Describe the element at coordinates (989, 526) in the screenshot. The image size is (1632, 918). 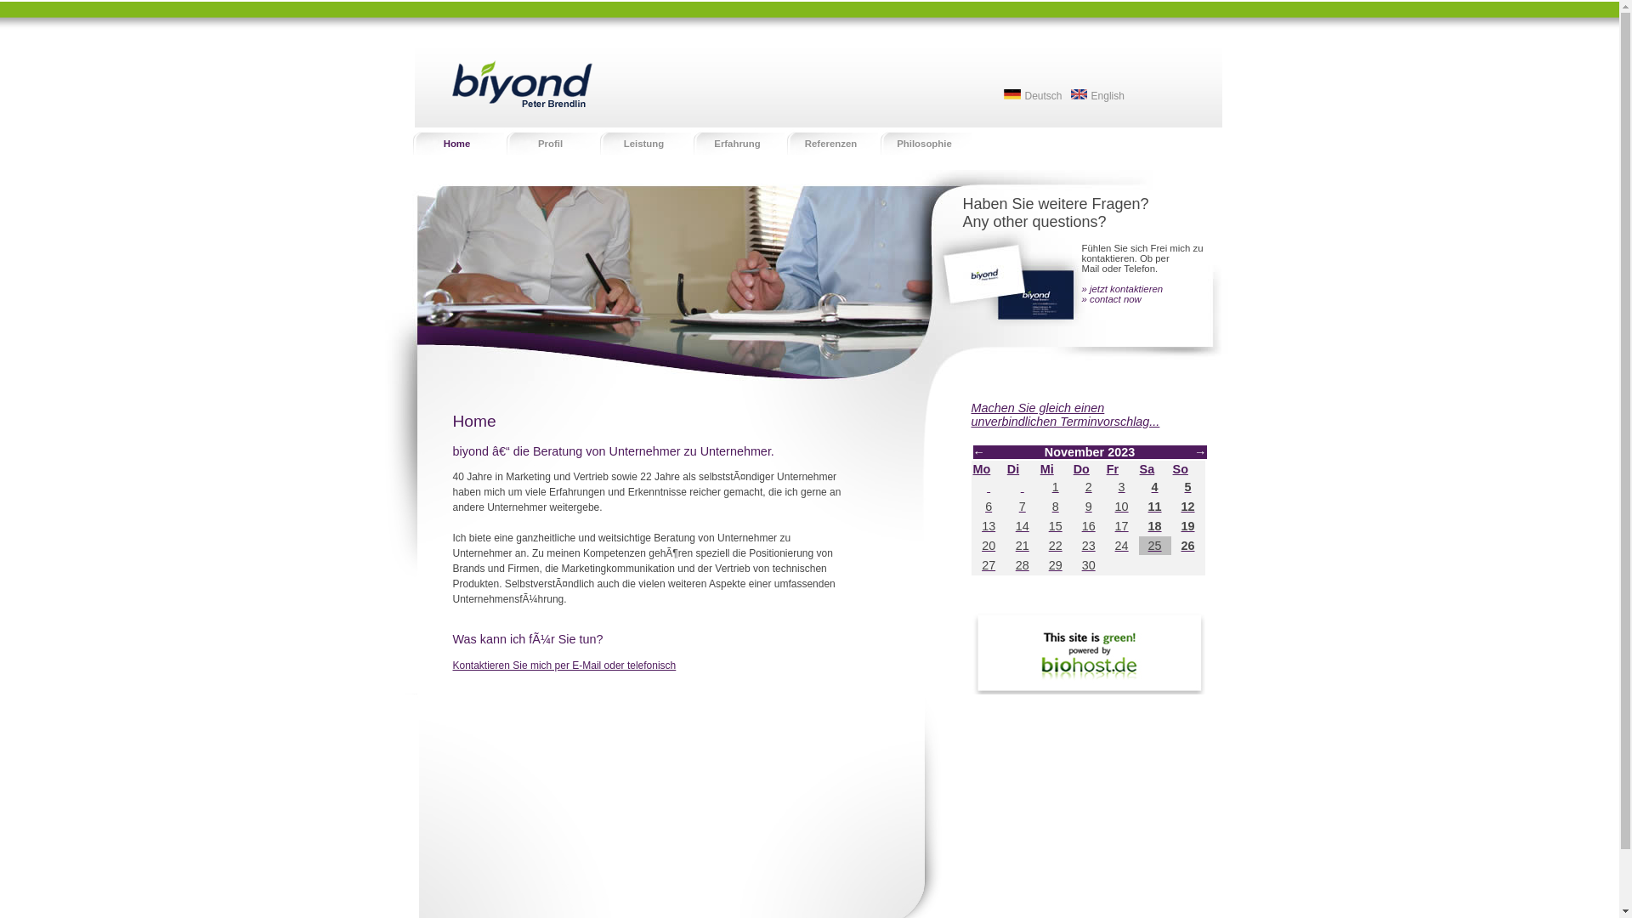
I see `13` at that location.